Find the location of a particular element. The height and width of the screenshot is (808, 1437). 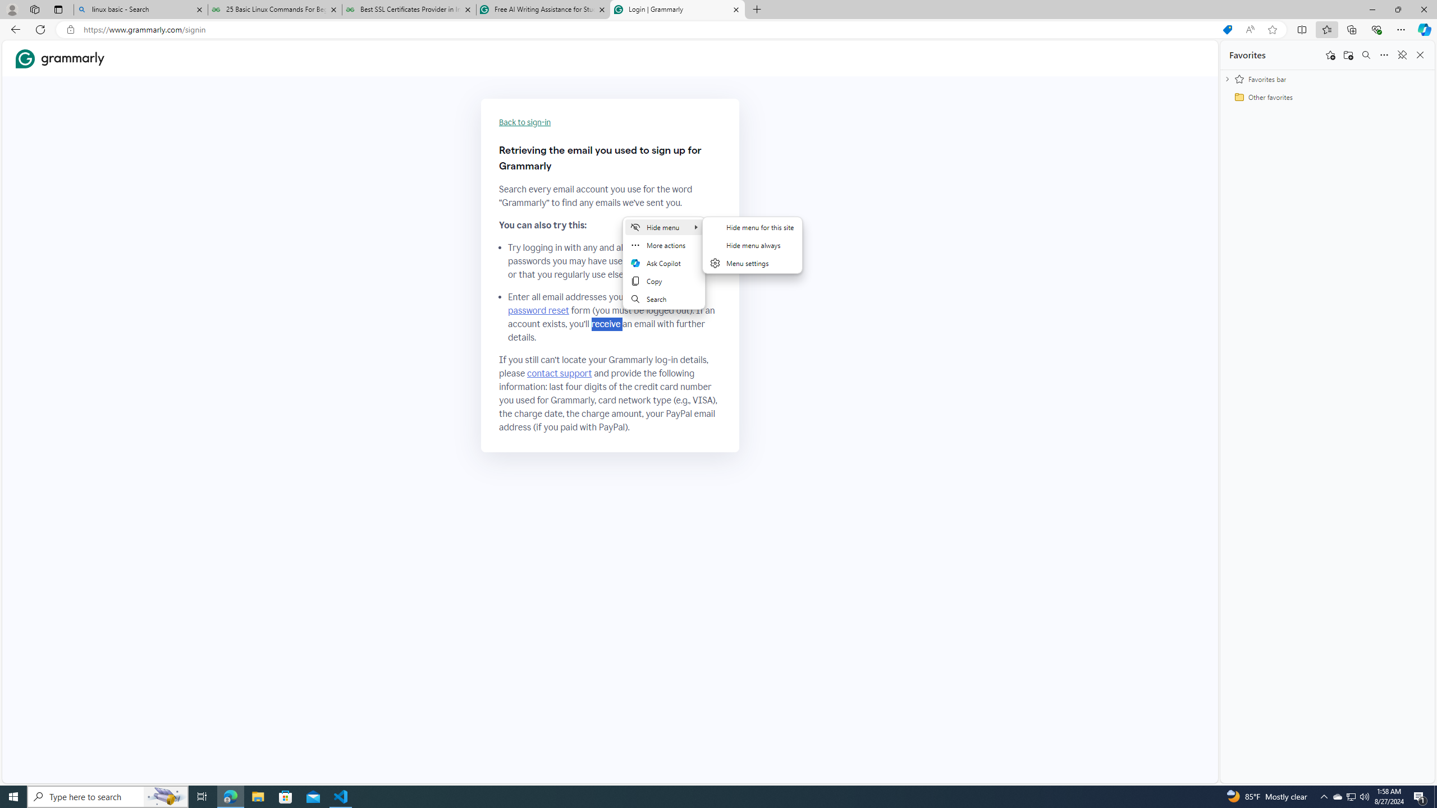

Mini menu on text selection is located at coordinates (665, 263).